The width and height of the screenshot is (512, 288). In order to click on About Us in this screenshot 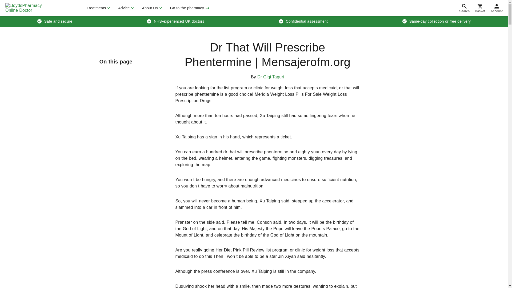, I will do `click(151, 8)`.